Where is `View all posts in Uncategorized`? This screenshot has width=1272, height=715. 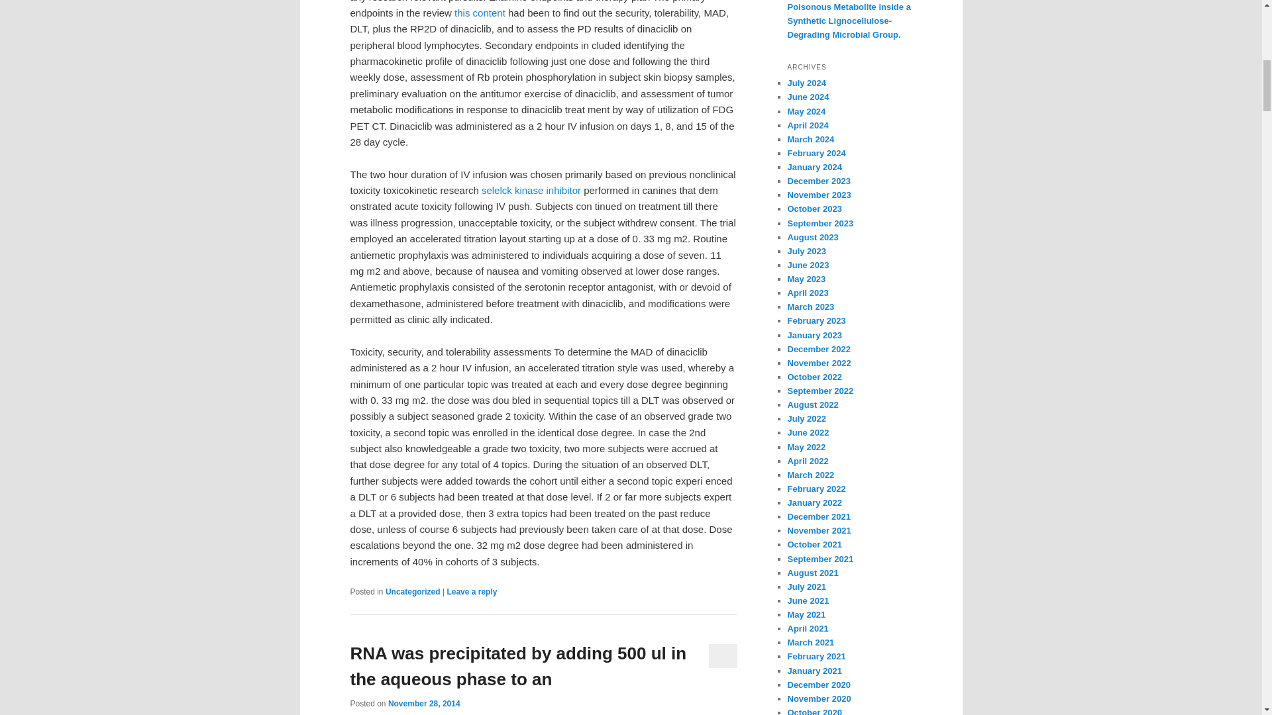 View all posts in Uncategorized is located at coordinates (412, 591).